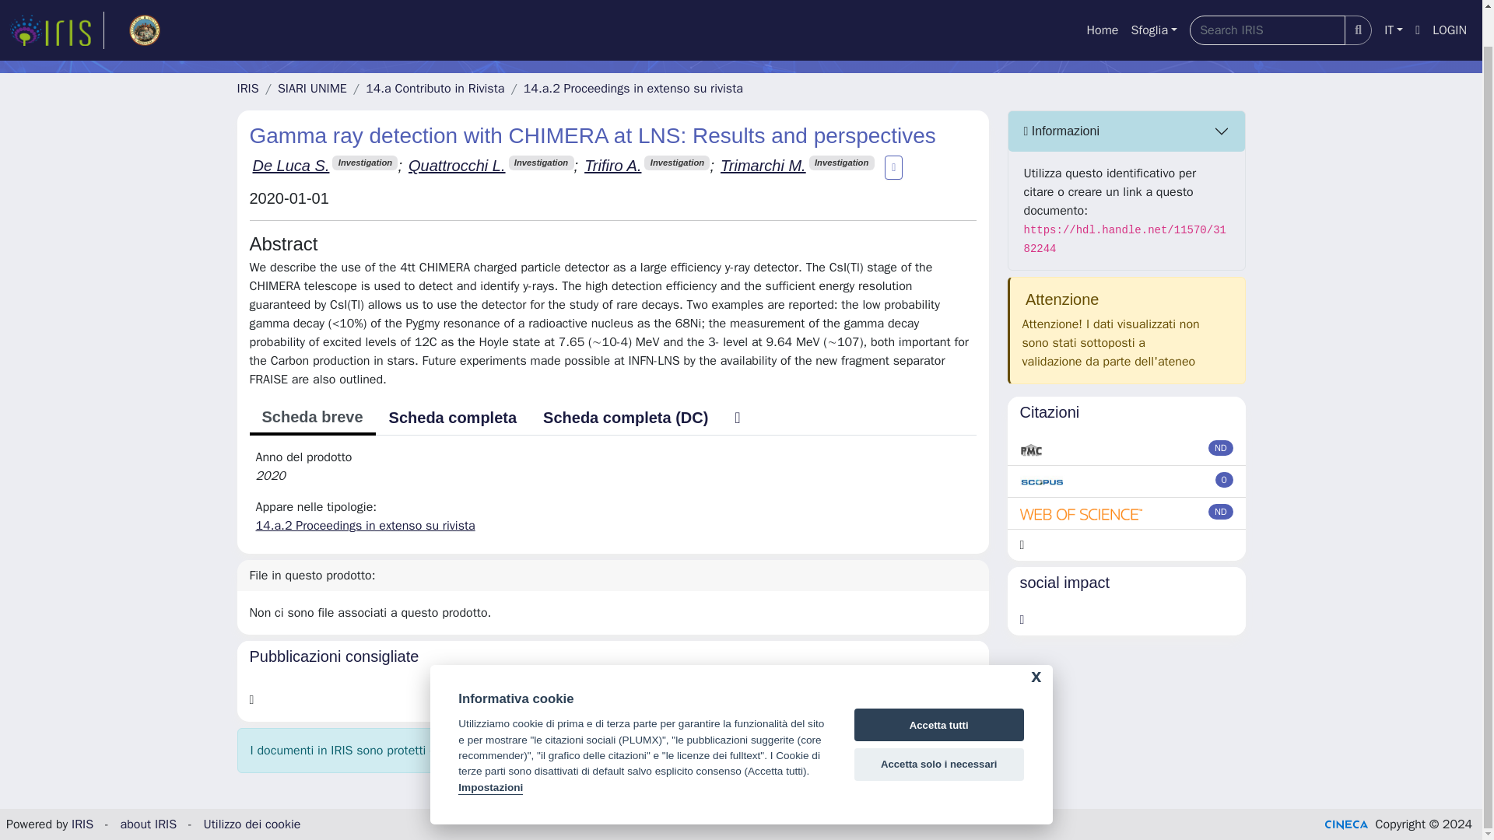 Image resolution: width=1494 pixels, height=840 pixels. I want to click on Accetta solo i necessari, so click(938, 726).